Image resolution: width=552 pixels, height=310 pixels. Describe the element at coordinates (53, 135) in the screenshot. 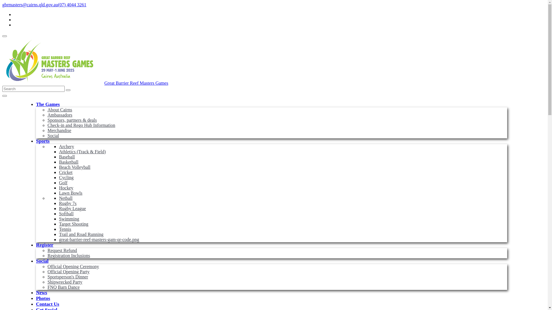

I see `Social` at that location.